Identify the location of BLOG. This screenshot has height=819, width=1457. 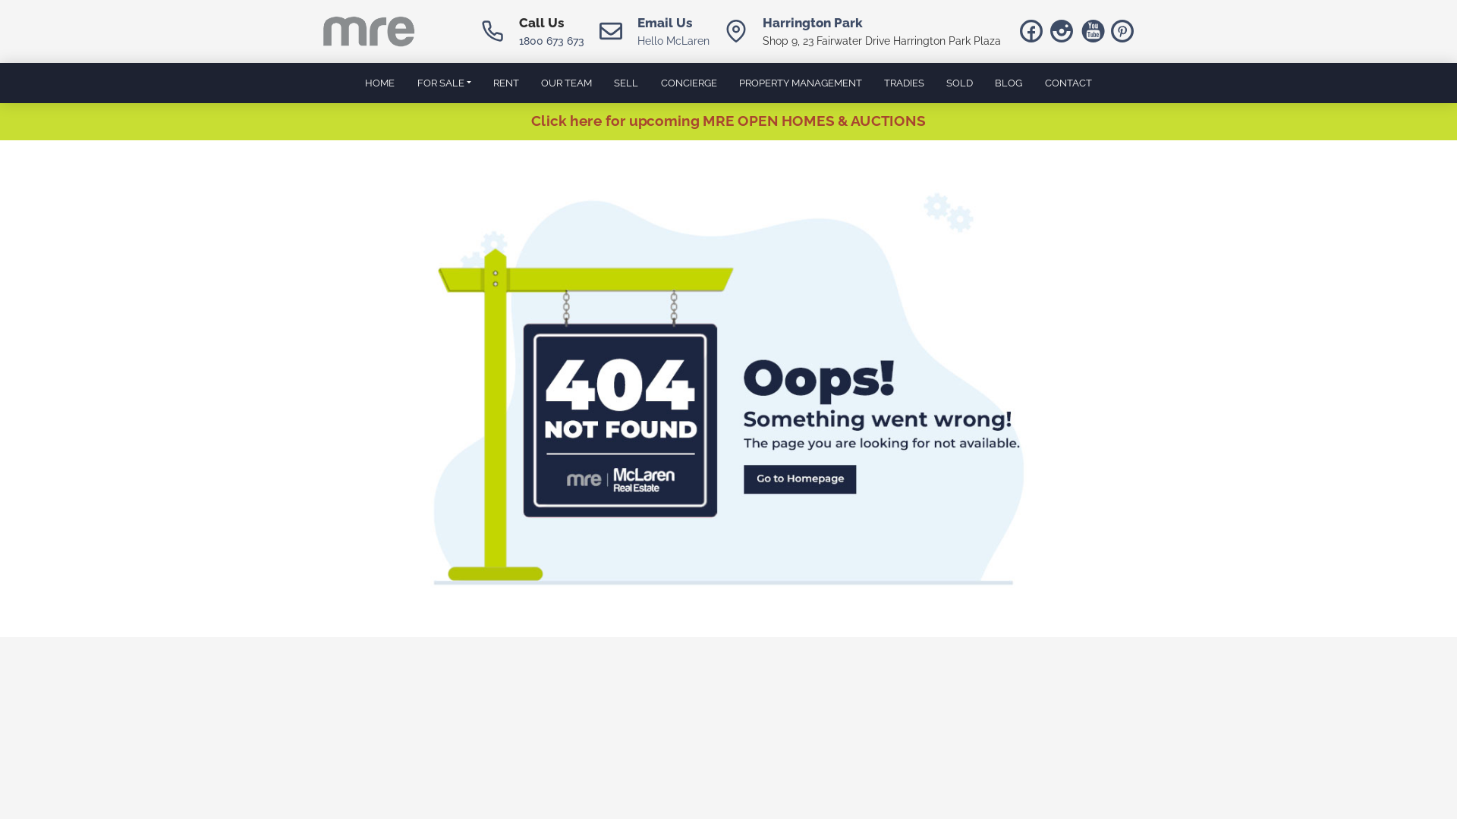
(1009, 83).